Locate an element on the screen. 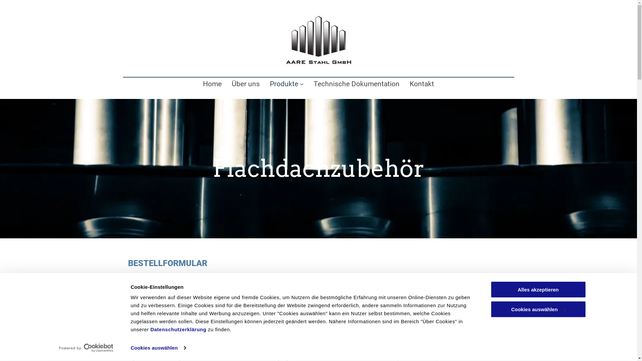  Home is located at coordinates (212, 84).